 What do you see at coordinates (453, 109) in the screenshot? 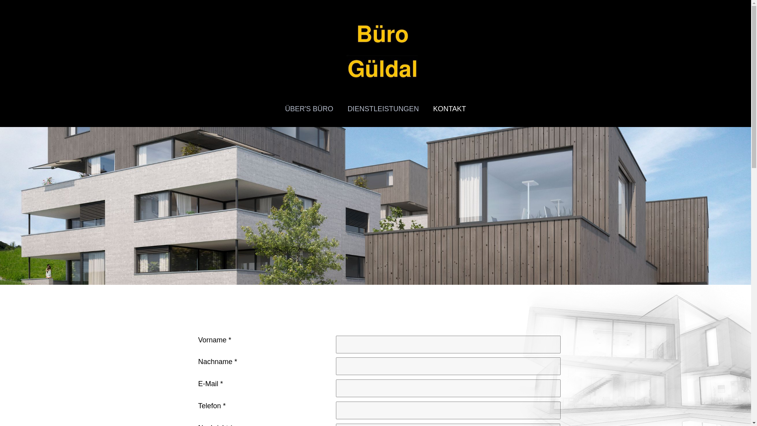
I see `KONTAKT` at bounding box center [453, 109].